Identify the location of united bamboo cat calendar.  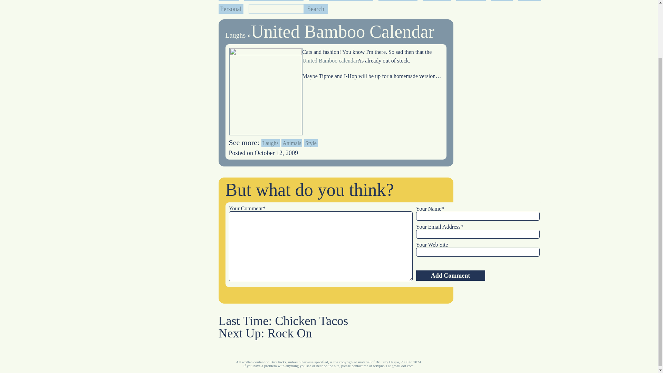
(330, 60).